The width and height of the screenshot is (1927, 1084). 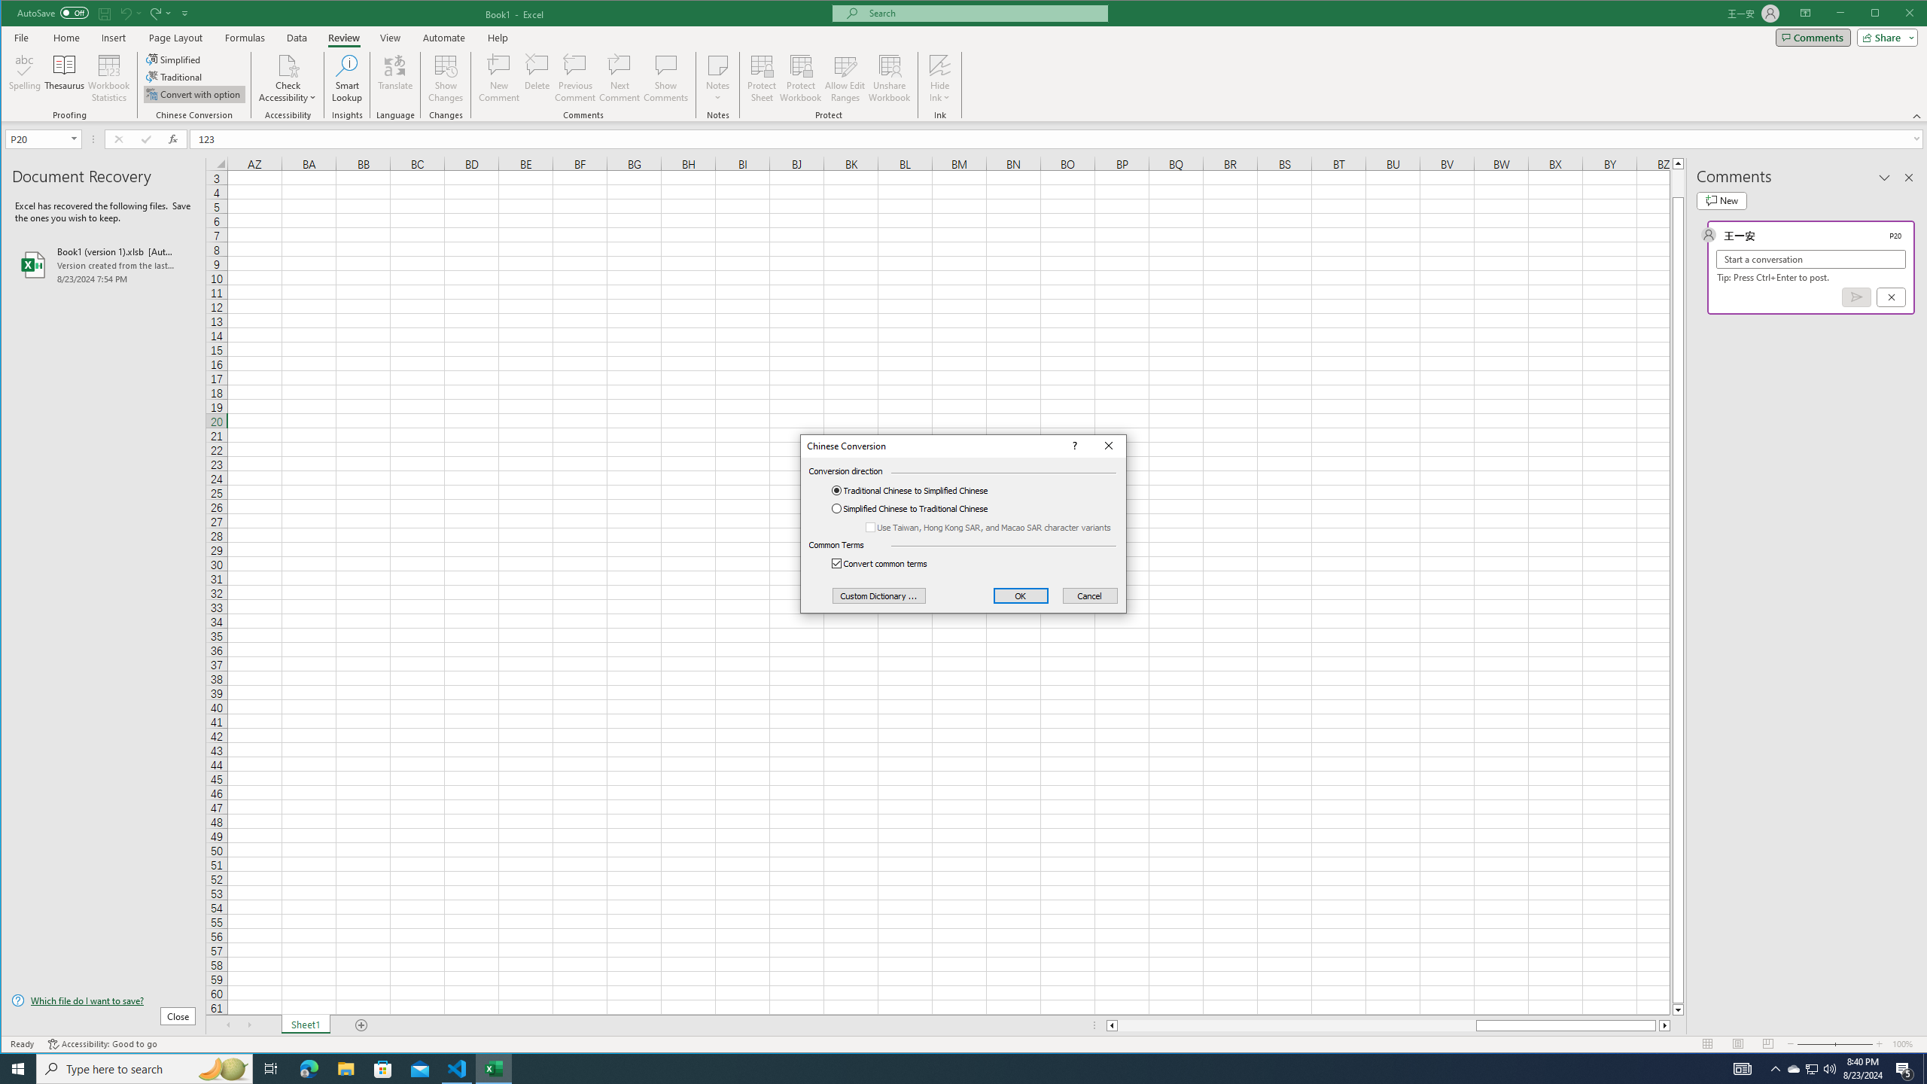 What do you see at coordinates (175, 77) in the screenshot?
I see `Traditional` at bounding box center [175, 77].